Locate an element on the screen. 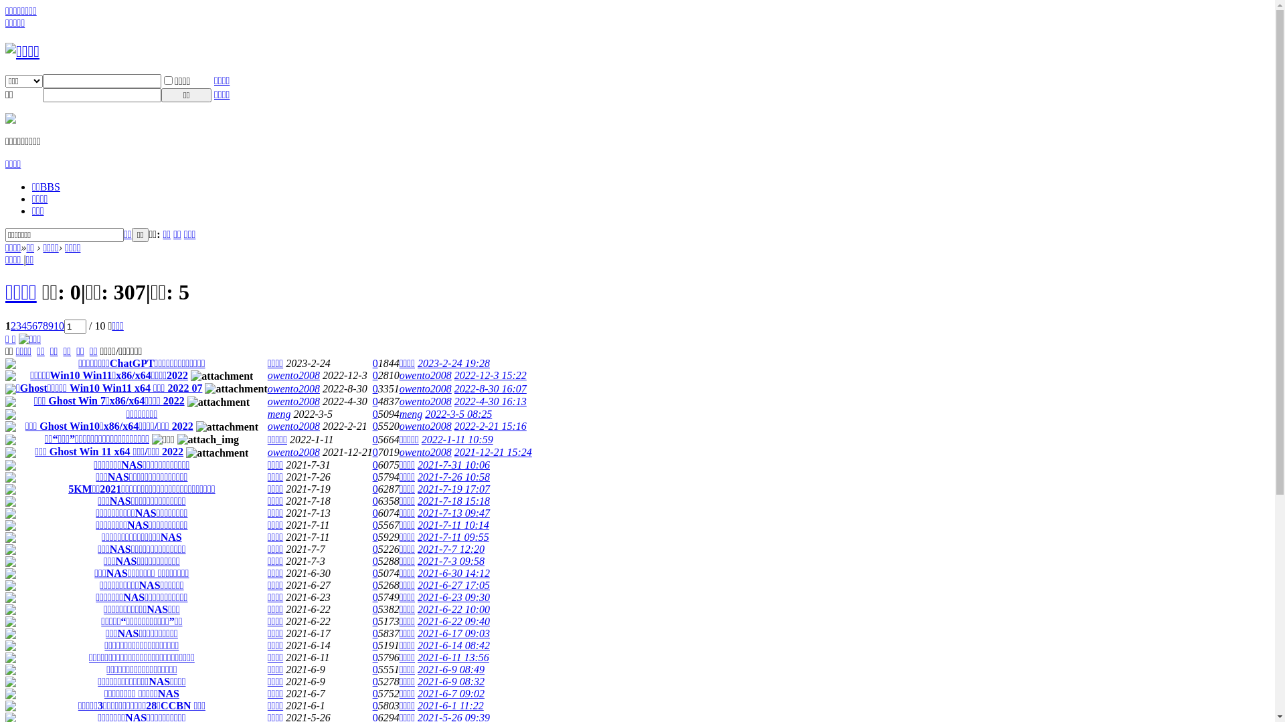 The image size is (1285, 722). 0 is located at coordinates (375, 401).